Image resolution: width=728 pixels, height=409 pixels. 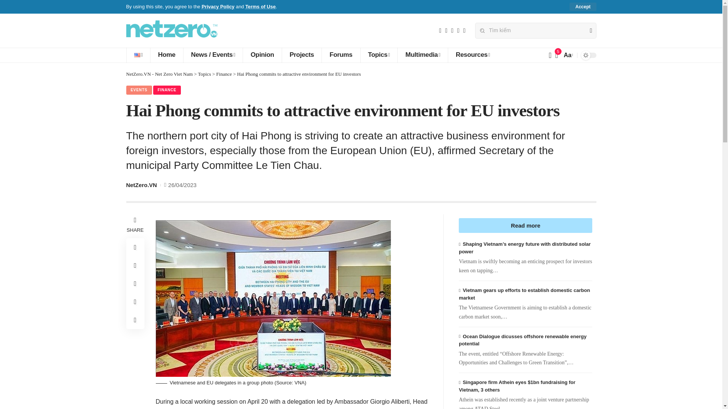 What do you see at coordinates (218, 6) in the screenshot?
I see `Privacy Policy` at bounding box center [218, 6].